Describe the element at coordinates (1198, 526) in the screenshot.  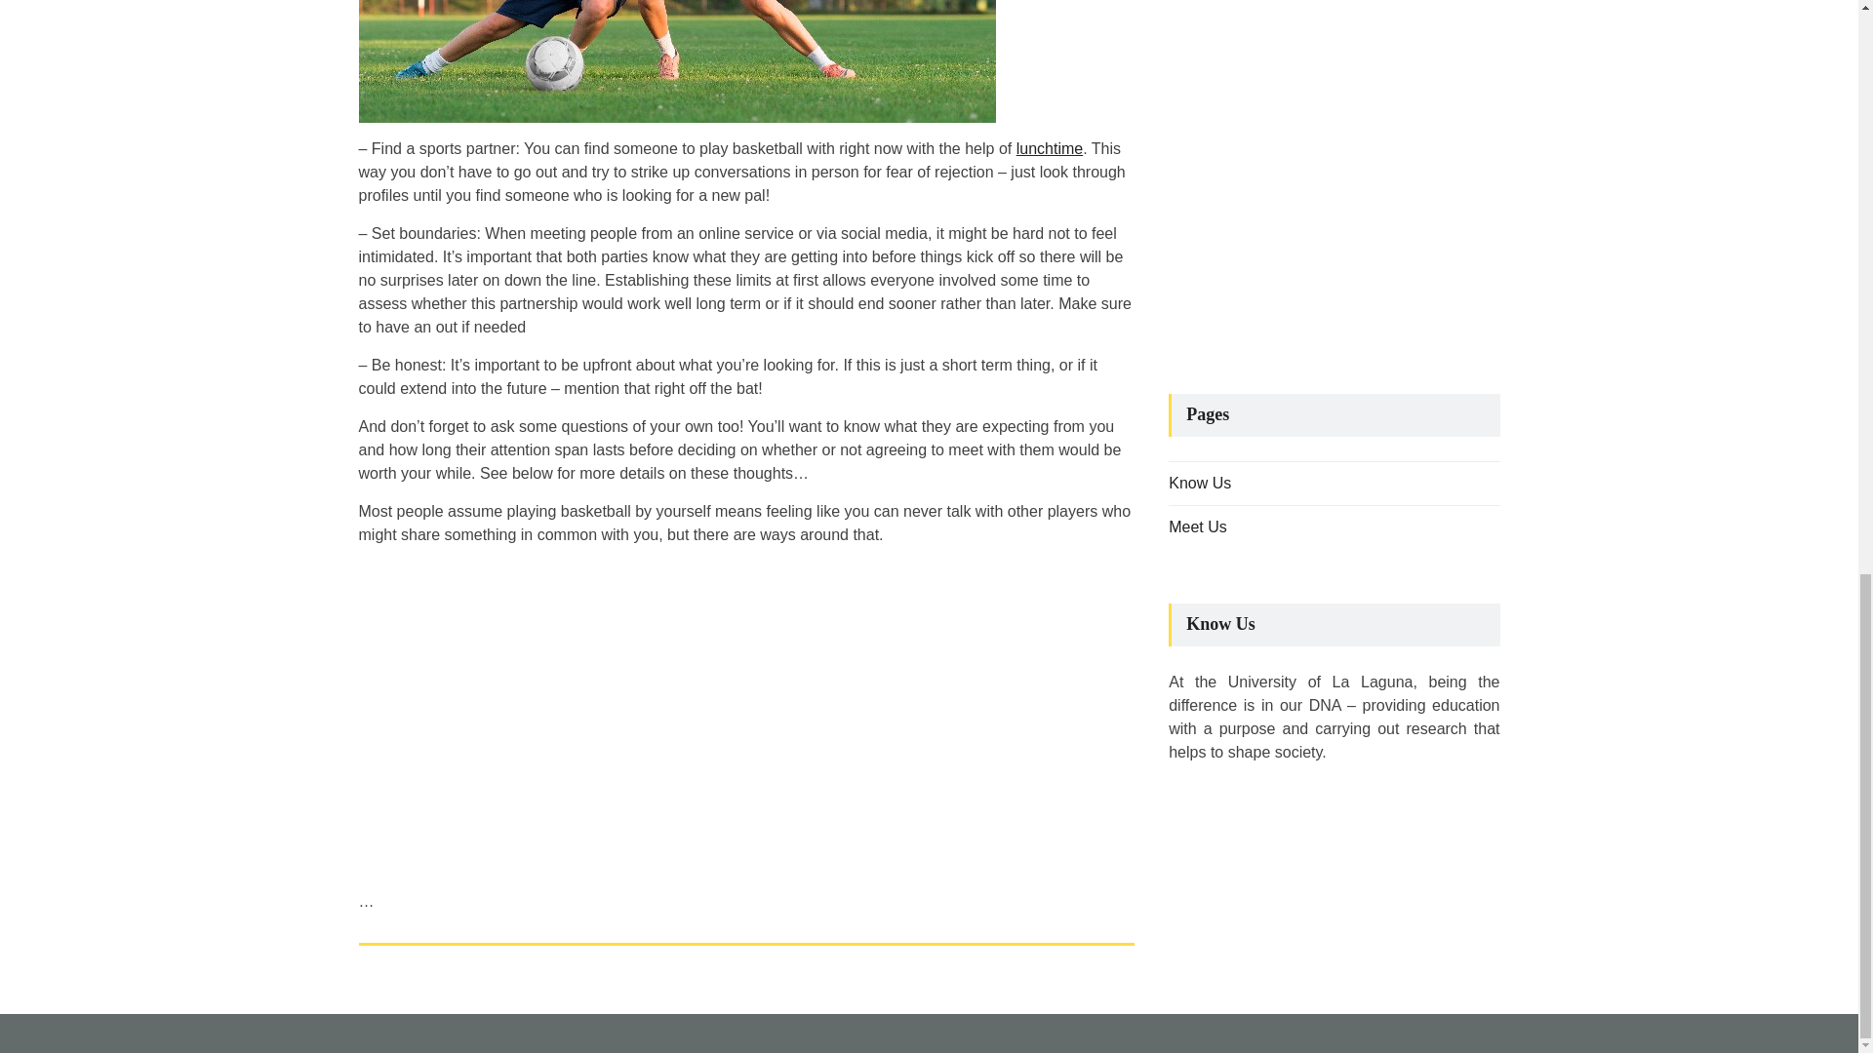
I see `Meet Us` at that location.